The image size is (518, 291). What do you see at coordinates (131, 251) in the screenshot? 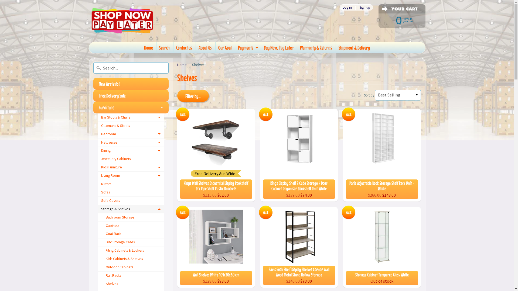
I see `Filing Cabinets & Lockers` at bounding box center [131, 251].